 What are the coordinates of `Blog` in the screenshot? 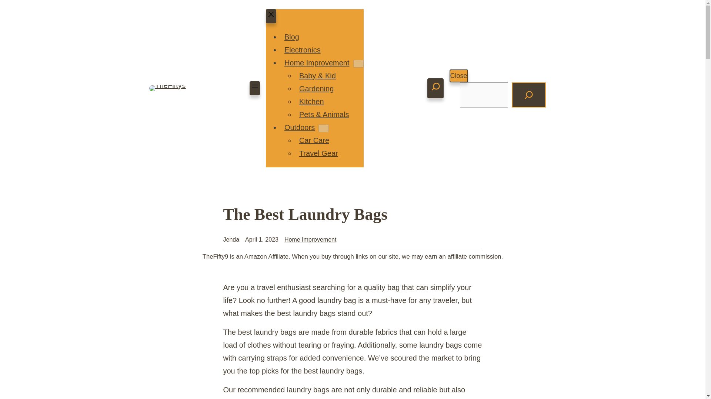 It's located at (292, 37).